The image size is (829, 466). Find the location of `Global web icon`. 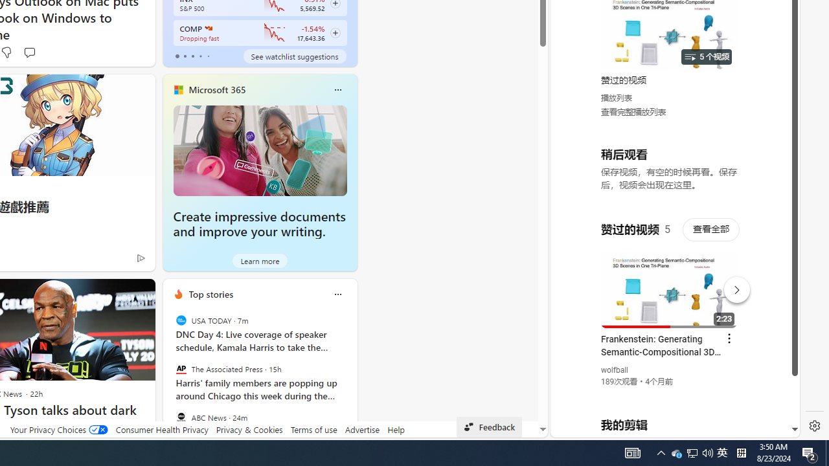

Global web icon is located at coordinates (575, 280).